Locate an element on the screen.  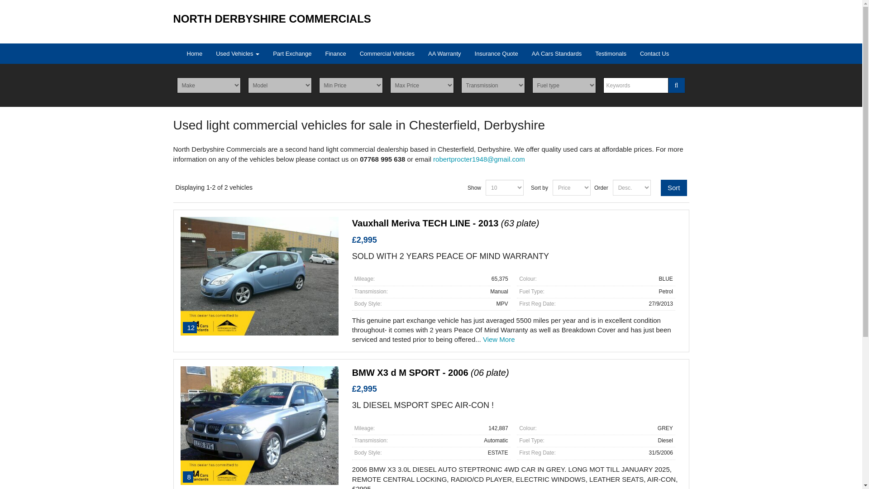
AA Cars Standards is located at coordinates (557, 53).